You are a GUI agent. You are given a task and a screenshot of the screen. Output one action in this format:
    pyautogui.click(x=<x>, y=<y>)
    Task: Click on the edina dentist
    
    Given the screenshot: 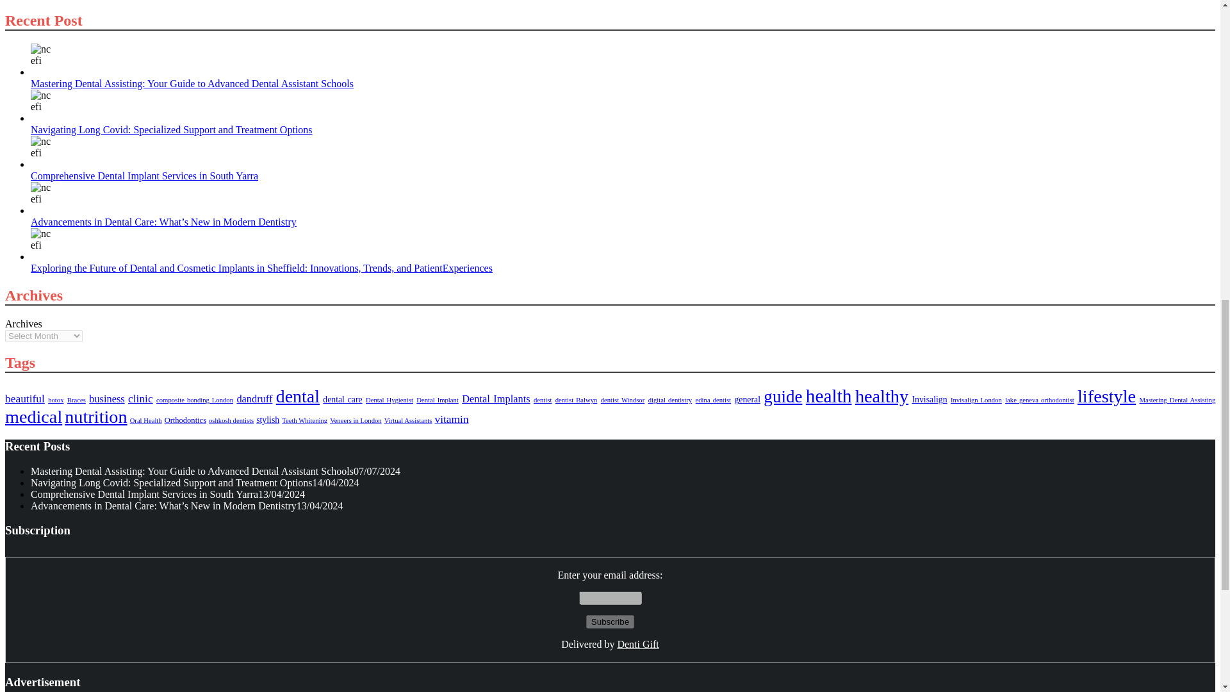 What is the action you would take?
    pyautogui.click(x=714, y=400)
    